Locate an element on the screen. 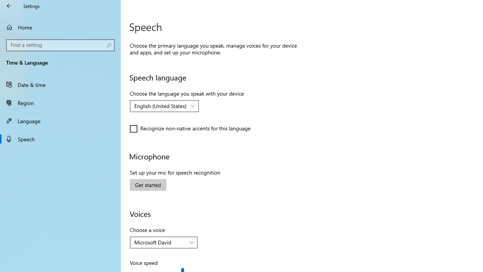  Speech is located at coordinates (60, 139).